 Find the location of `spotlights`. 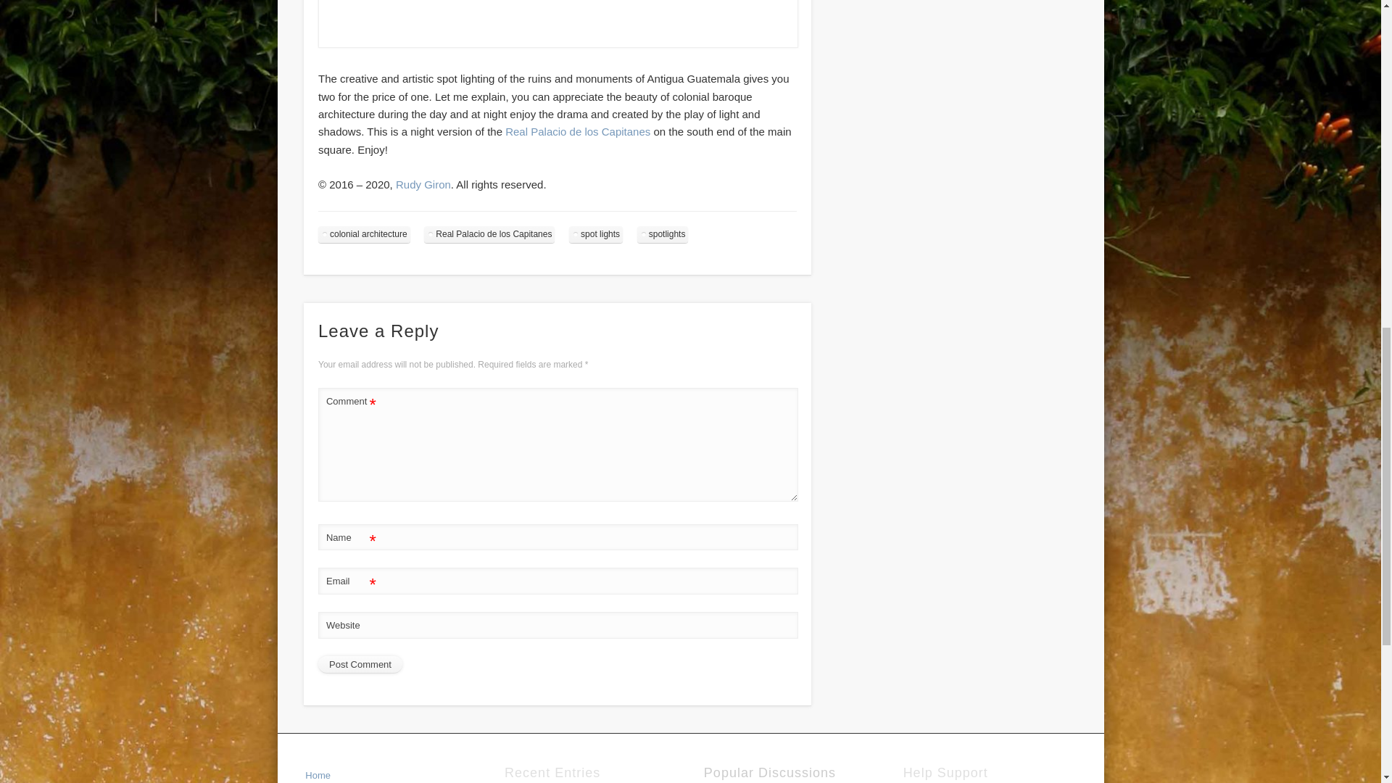

spotlights is located at coordinates (663, 234).